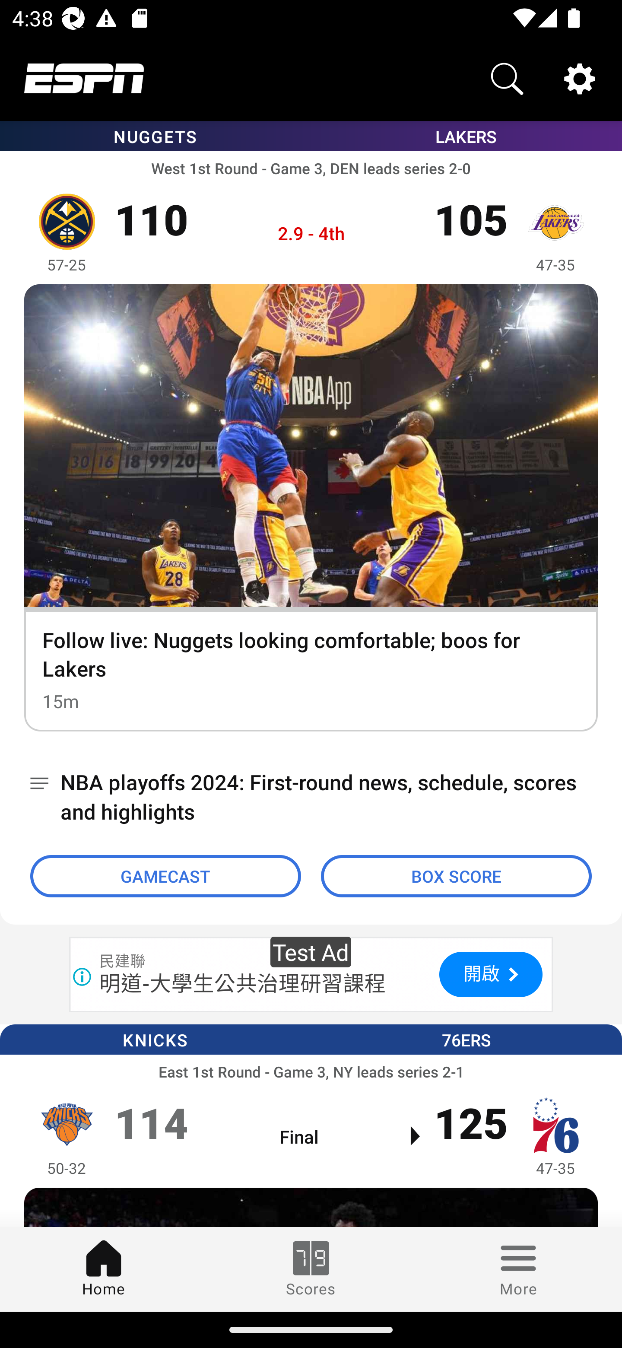 This screenshot has width=622, height=1348. I want to click on GAMECAST, so click(165, 876).